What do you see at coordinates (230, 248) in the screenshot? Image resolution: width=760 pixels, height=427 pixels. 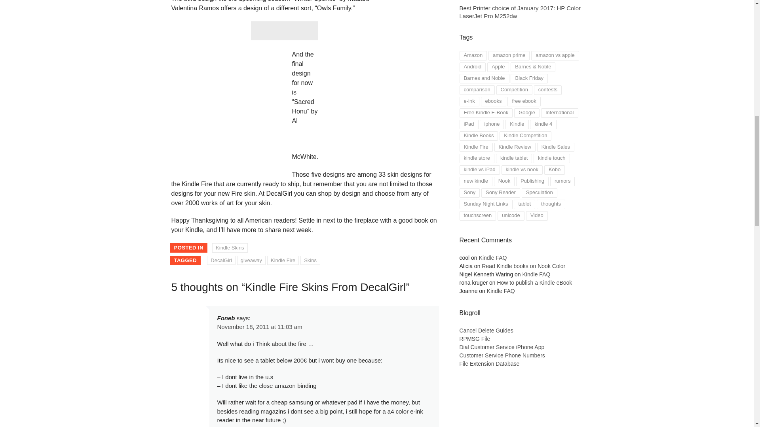 I see `Kindle Skins` at bounding box center [230, 248].